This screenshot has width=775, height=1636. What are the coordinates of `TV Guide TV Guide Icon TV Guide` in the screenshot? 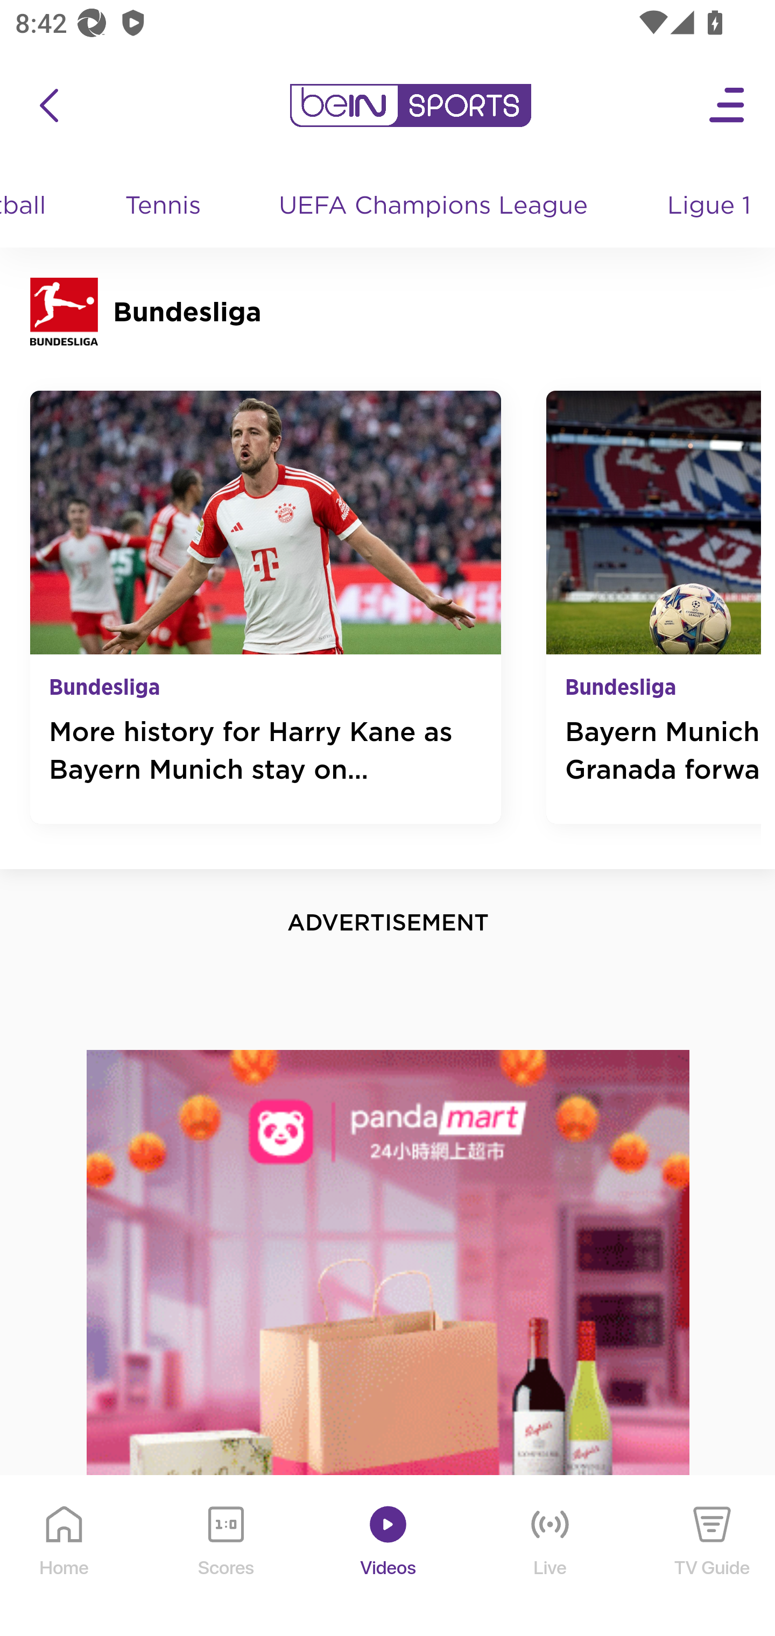 It's located at (713, 1556).